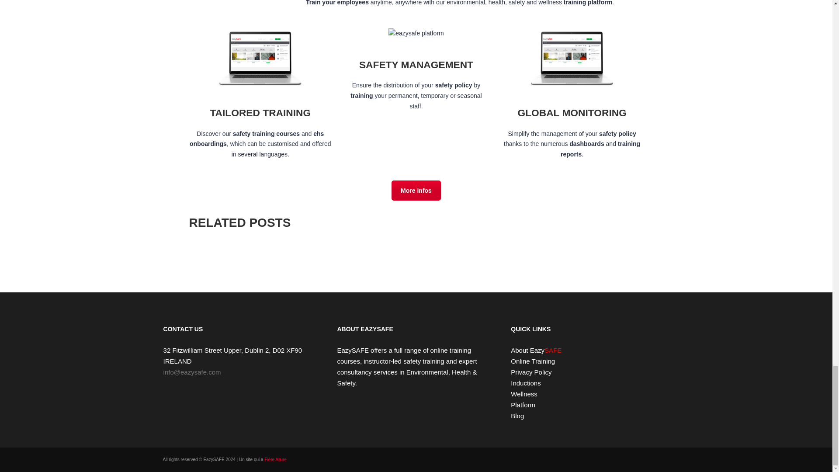 This screenshot has width=839, height=472. What do you see at coordinates (416, 191) in the screenshot?
I see `Who Are We ?` at bounding box center [416, 191].